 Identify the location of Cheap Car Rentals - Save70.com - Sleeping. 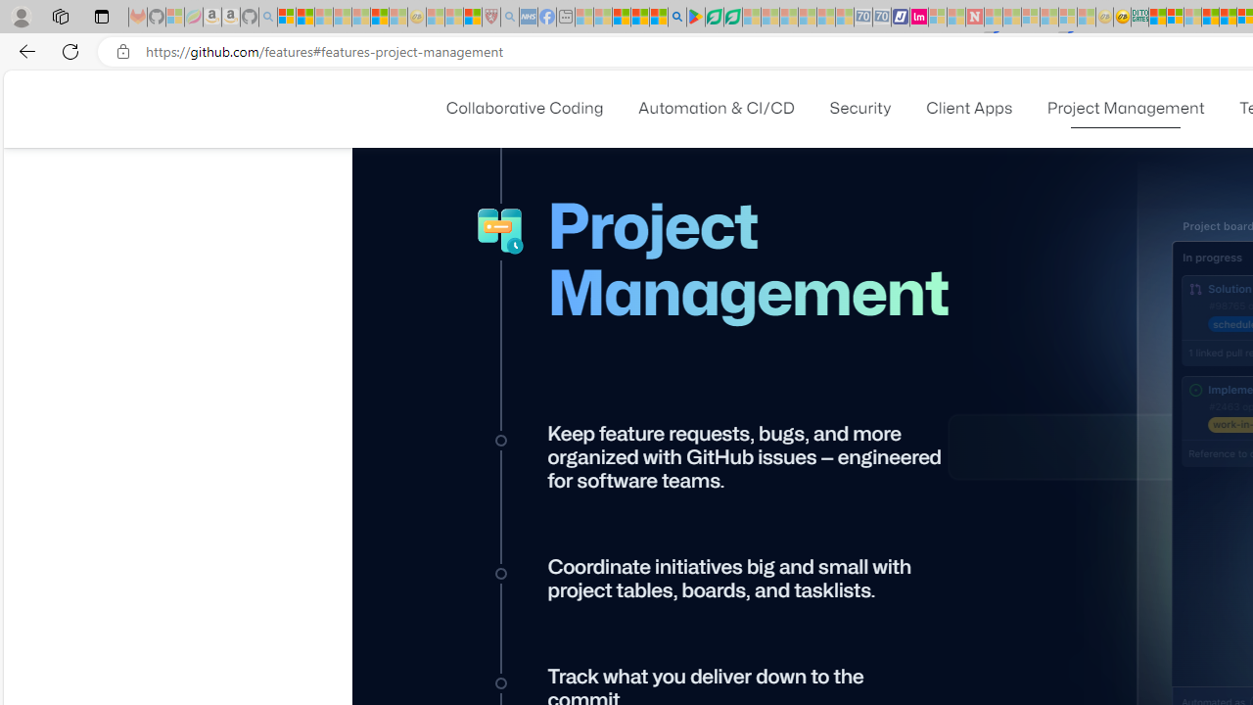
(863, 18).